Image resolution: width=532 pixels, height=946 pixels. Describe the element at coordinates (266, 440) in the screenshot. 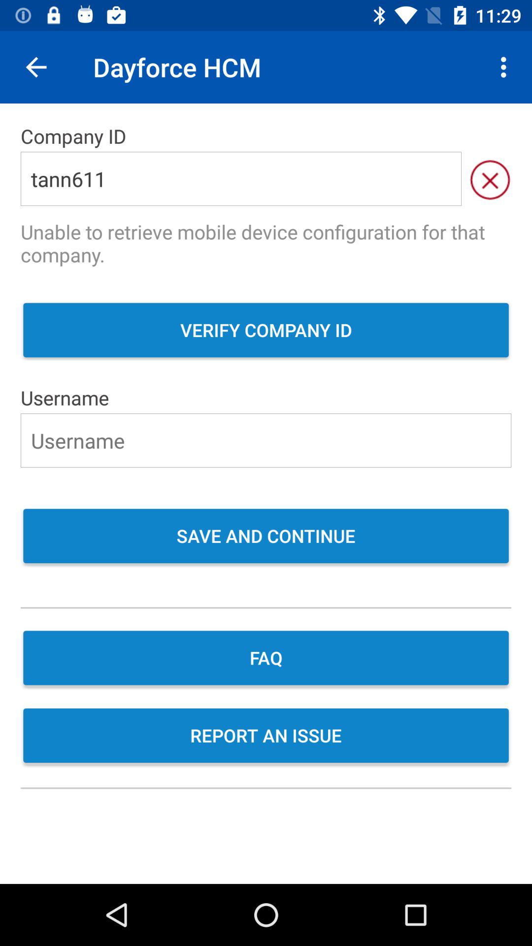

I see `type username` at that location.